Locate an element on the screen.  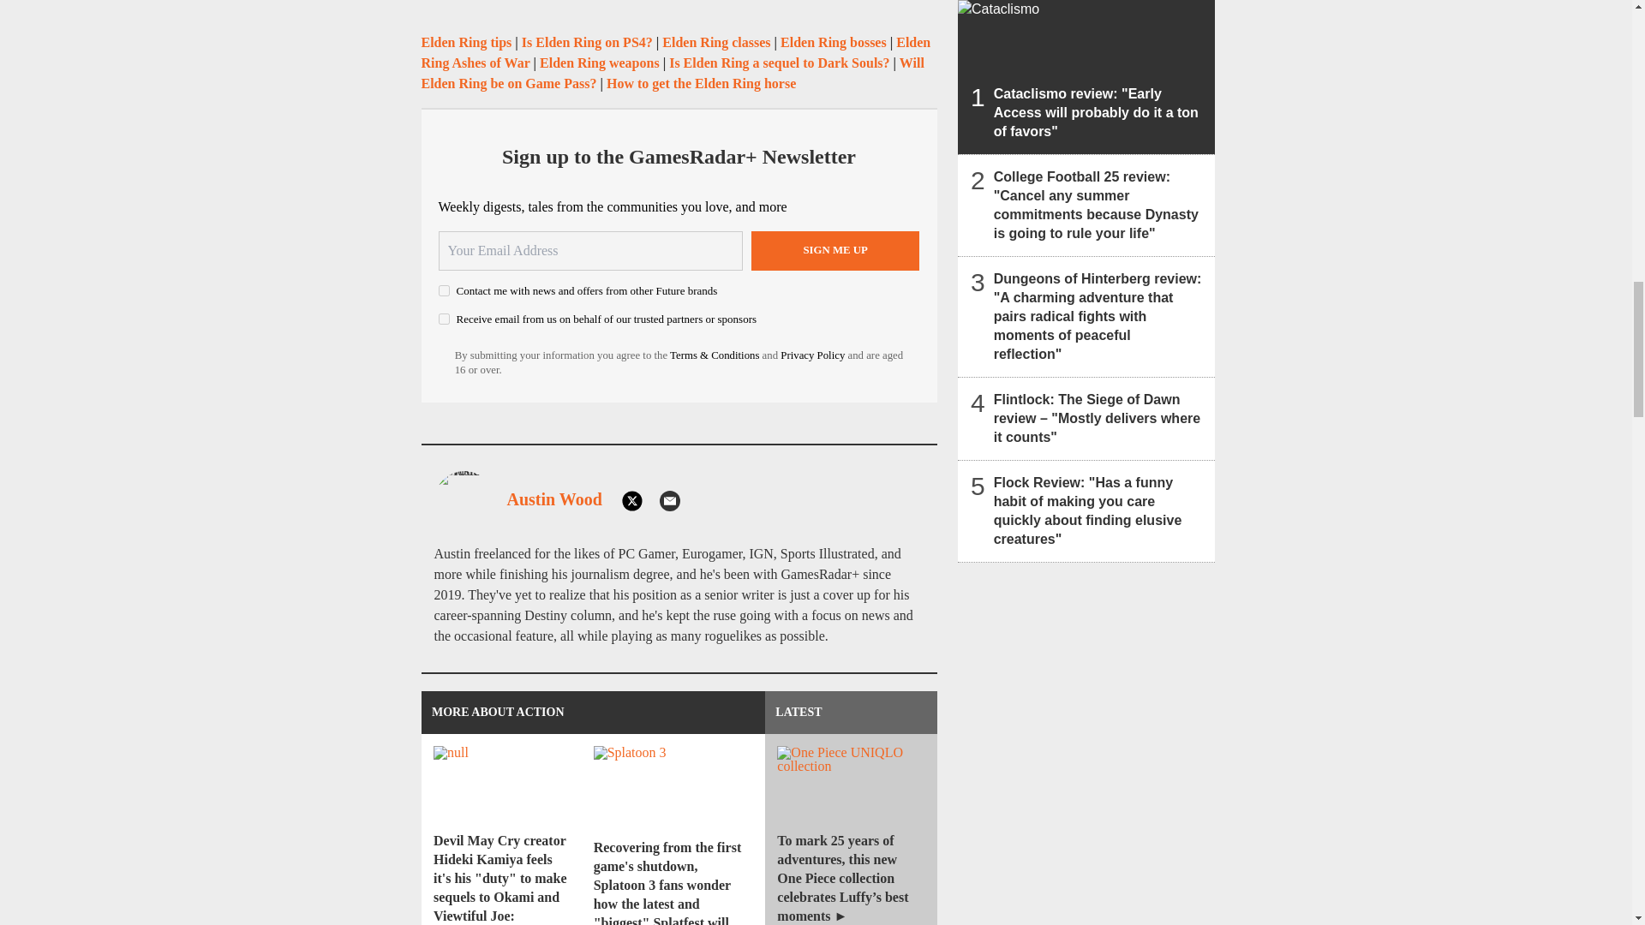
Sign me up is located at coordinates (835, 251).